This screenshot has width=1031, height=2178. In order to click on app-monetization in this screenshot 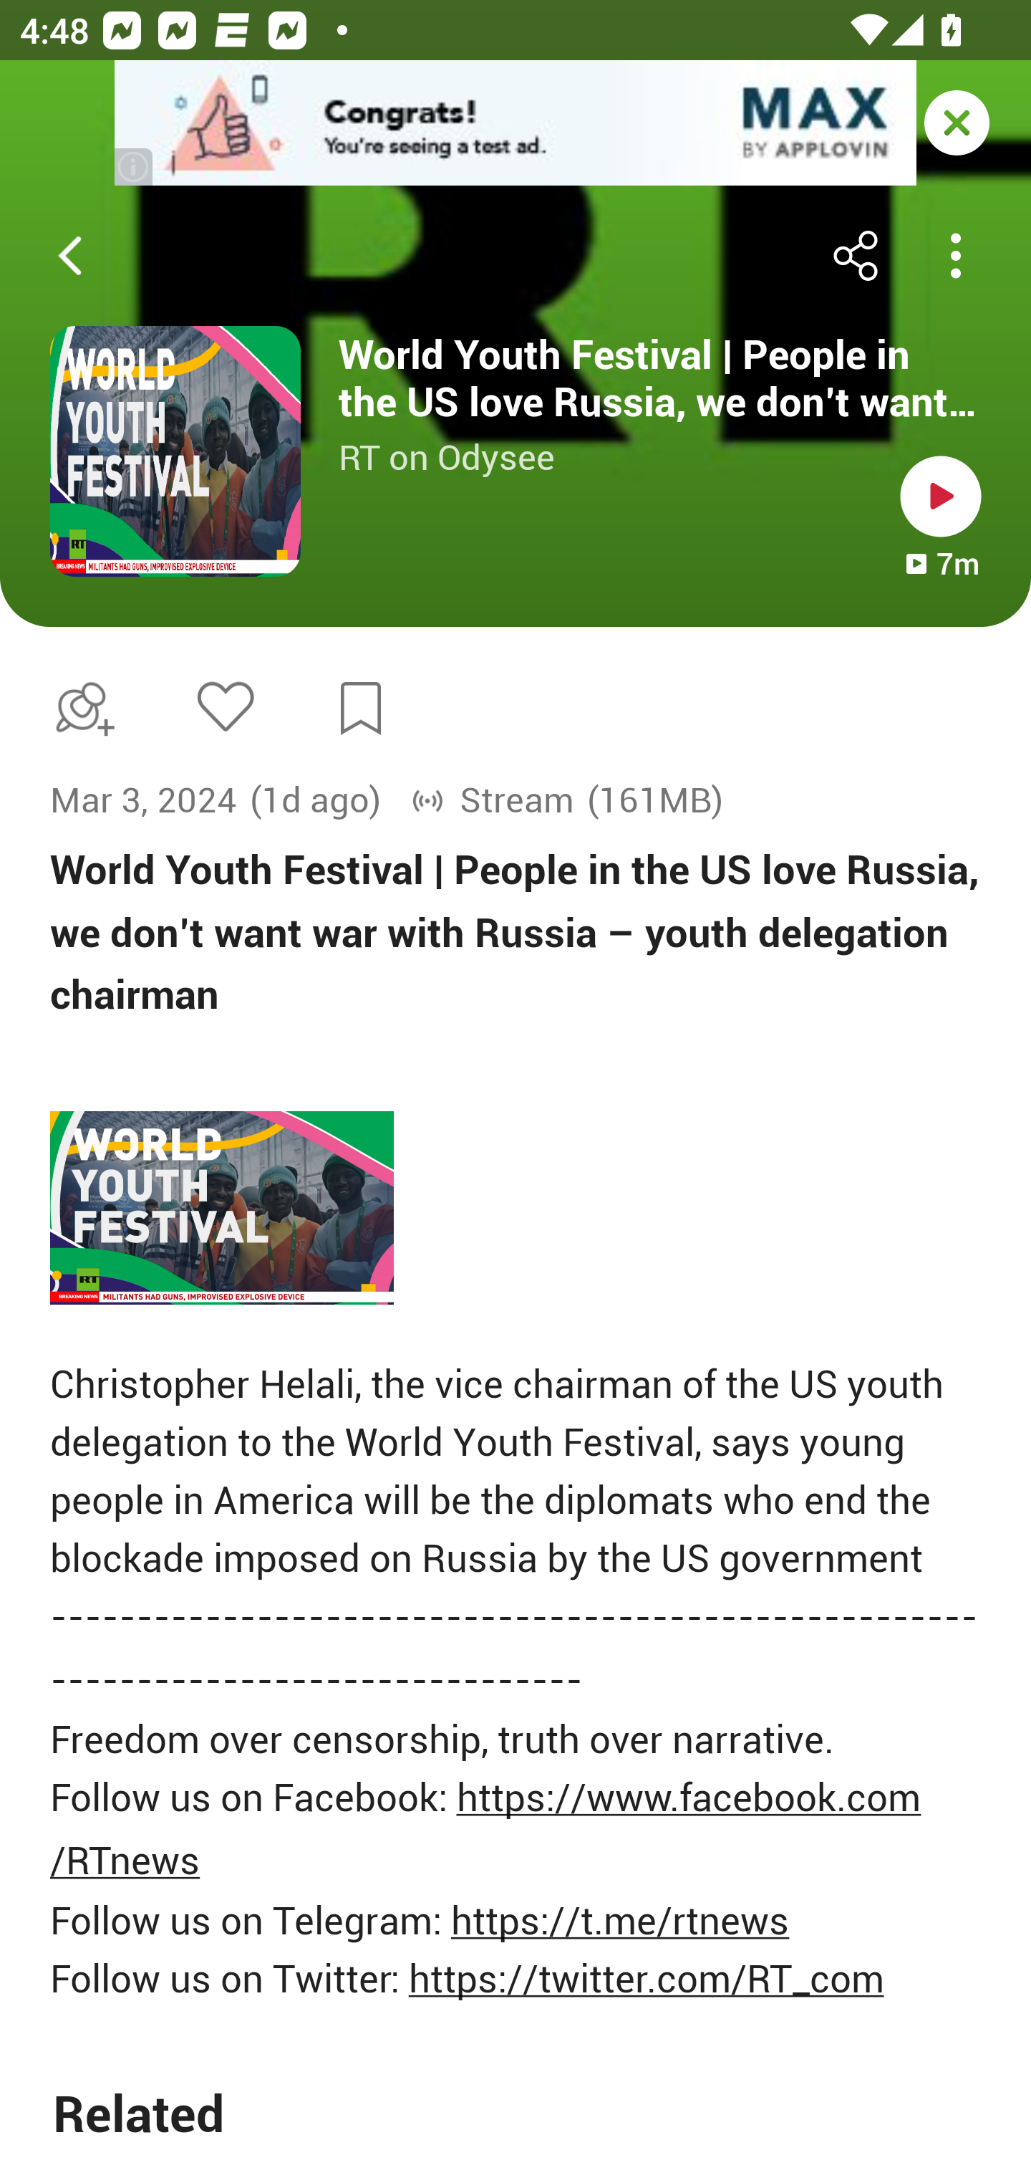, I will do `click(515, 124)`.